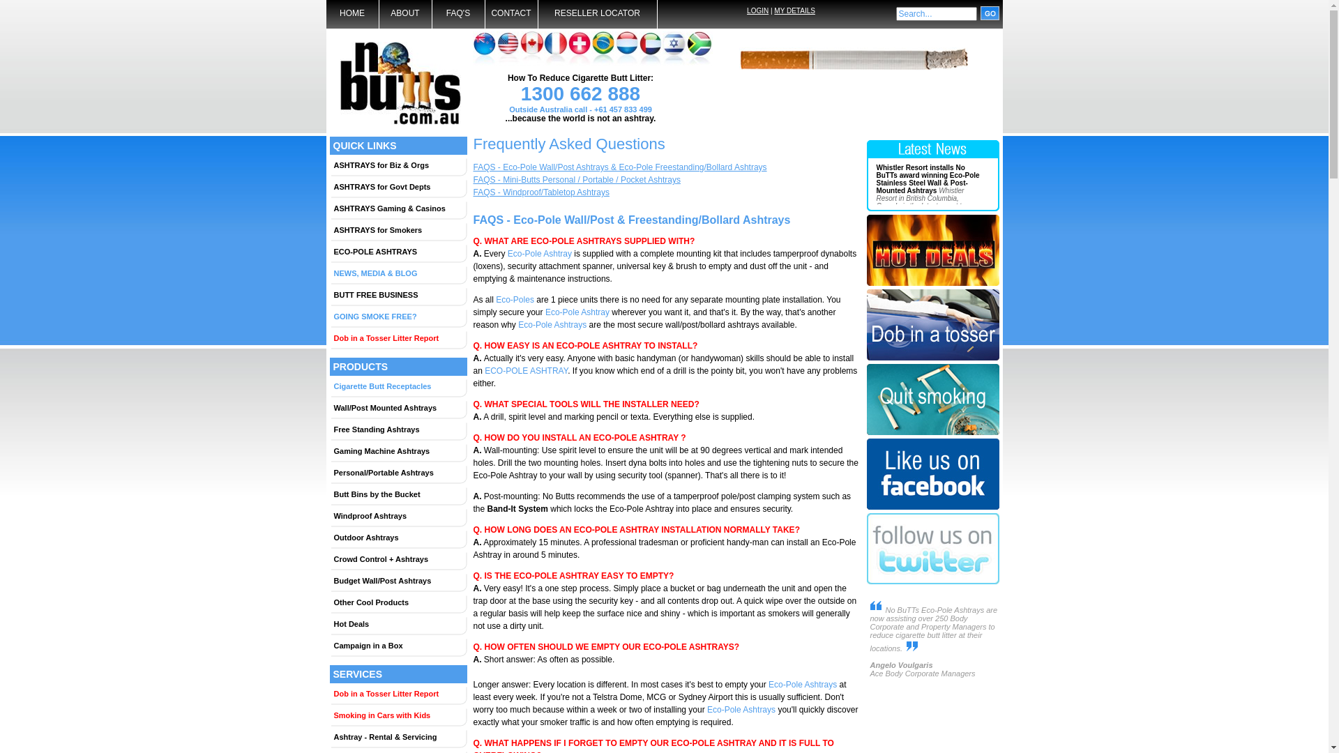  What do you see at coordinates (459, 14) in the screenshot?
I see `FAQ'S` at bounding box center [459, 14].